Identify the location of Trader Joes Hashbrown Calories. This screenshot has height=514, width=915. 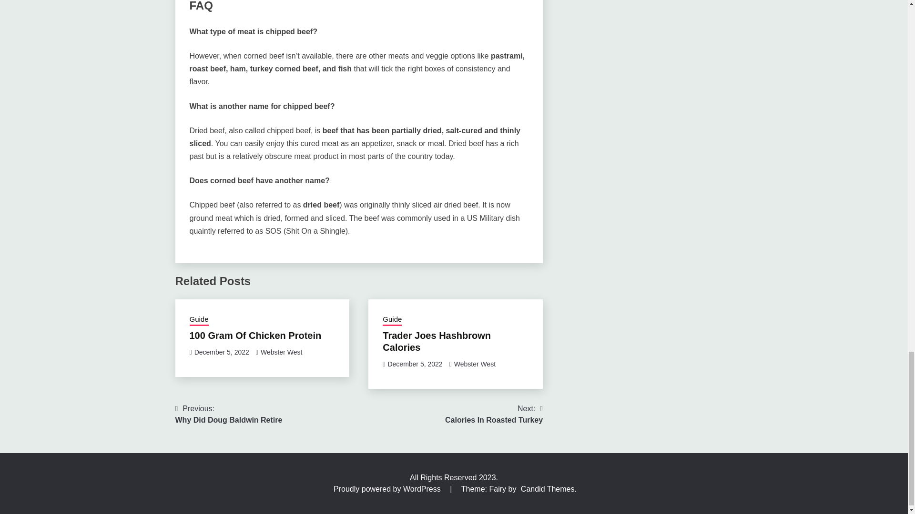
(281, 352).